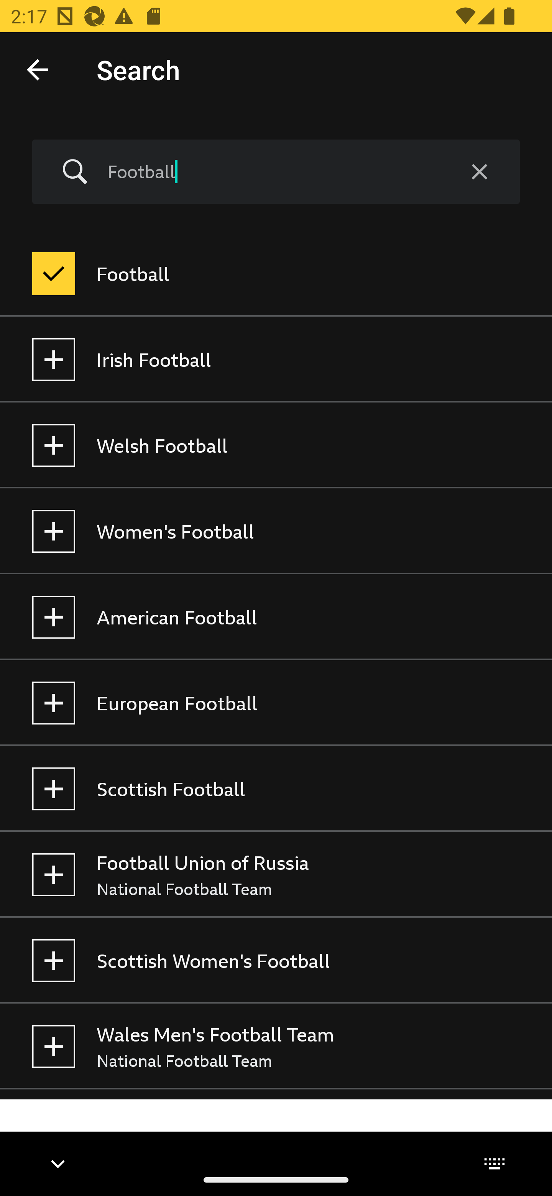  I want to click on Women's Football, so click(276, 531).